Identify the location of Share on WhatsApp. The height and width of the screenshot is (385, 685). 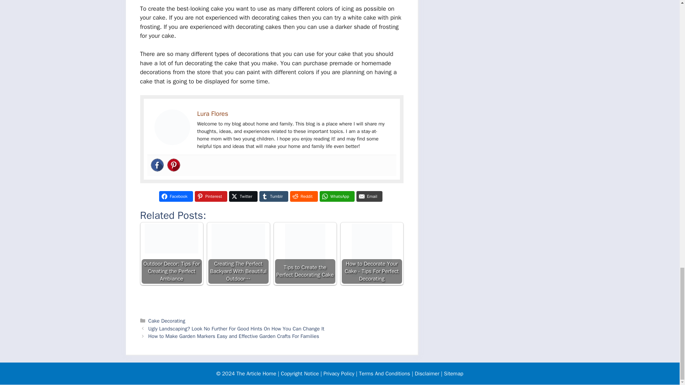
(337, 196).